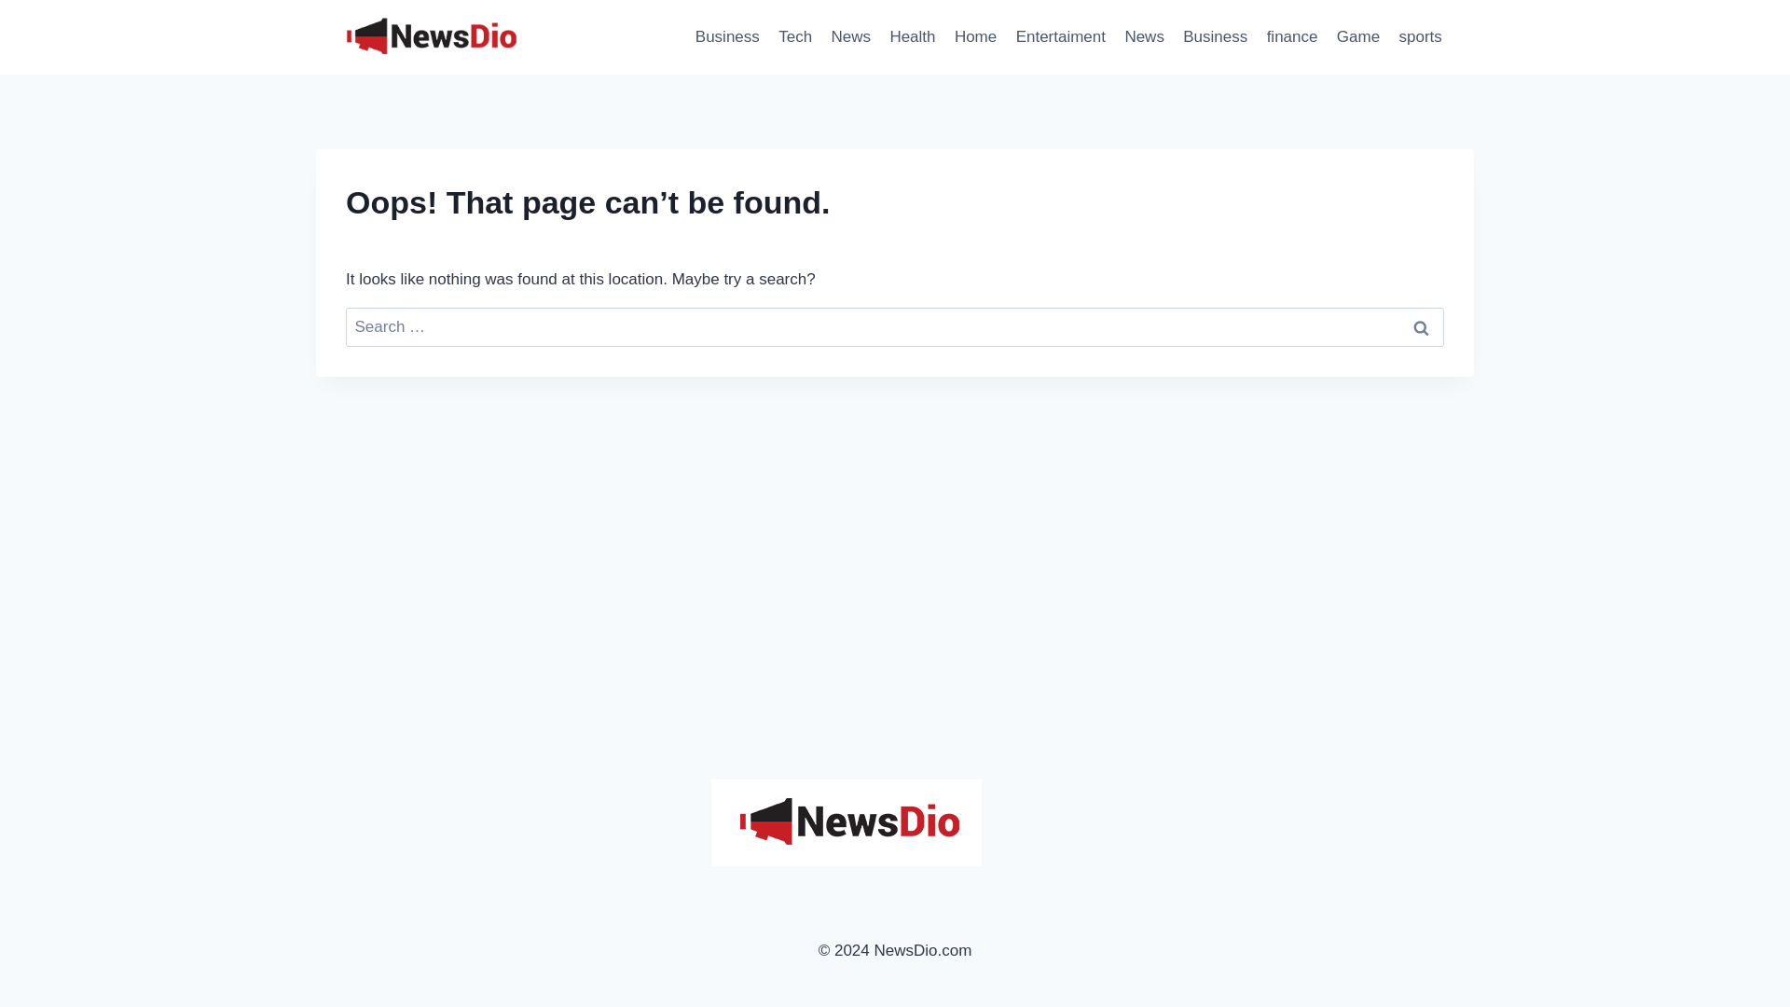 Image resolution: width=1790 pixels, height=1007 pixels. Describe the element at coordinates (1290, 37) in the screenshot. I see `finance` at that location.